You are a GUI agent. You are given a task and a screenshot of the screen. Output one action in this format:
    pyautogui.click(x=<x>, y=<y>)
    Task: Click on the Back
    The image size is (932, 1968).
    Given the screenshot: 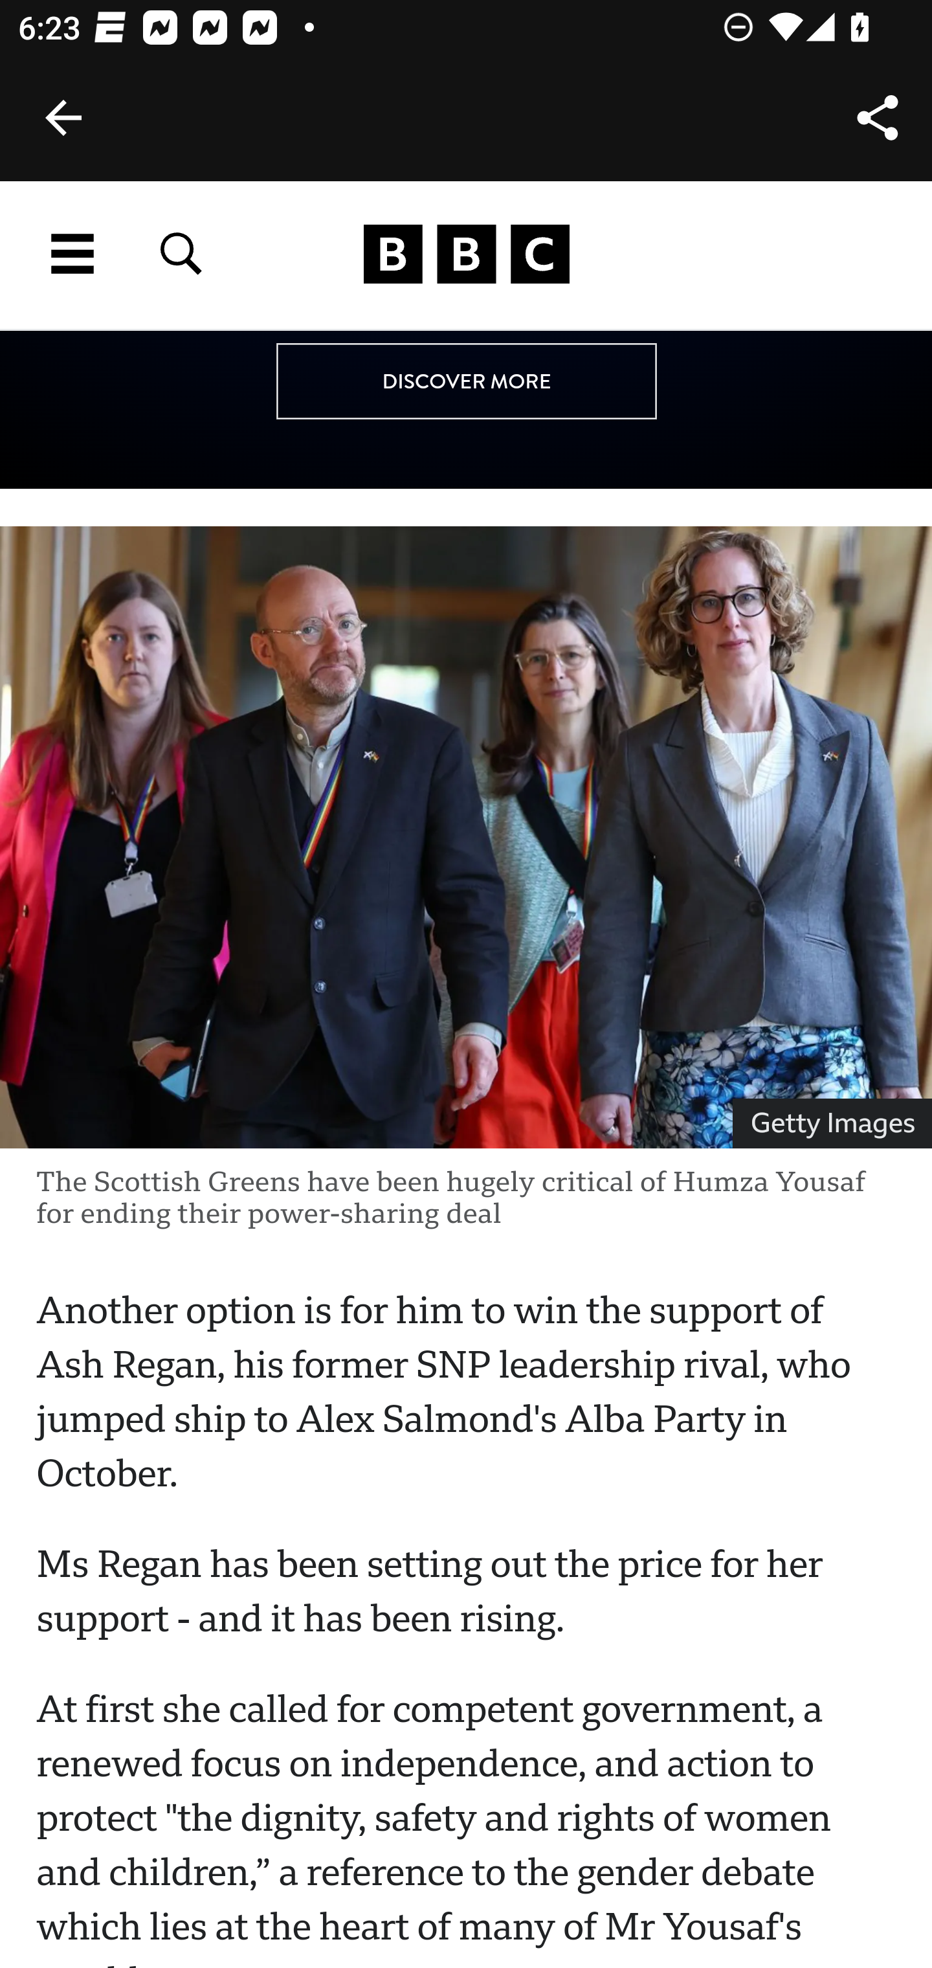 What is the action you would take?
    pyautogui.click(x=63, y=118)
    